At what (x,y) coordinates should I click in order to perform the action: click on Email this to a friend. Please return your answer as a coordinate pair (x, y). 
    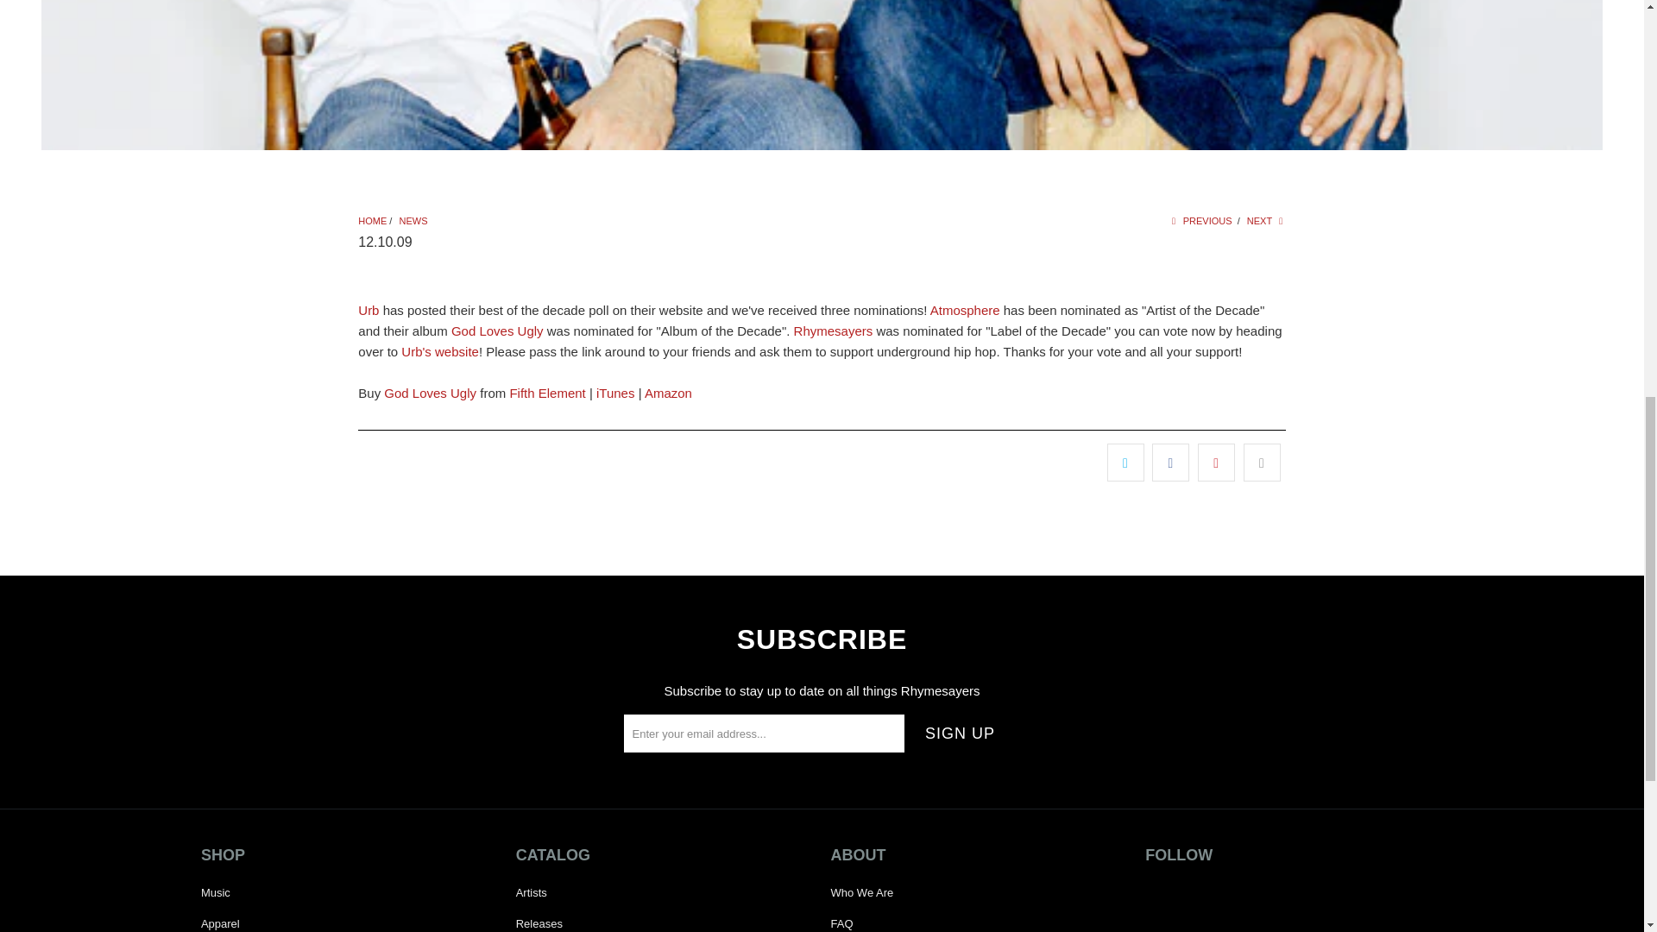
    Looking at the image, I should click on (1262, 463).